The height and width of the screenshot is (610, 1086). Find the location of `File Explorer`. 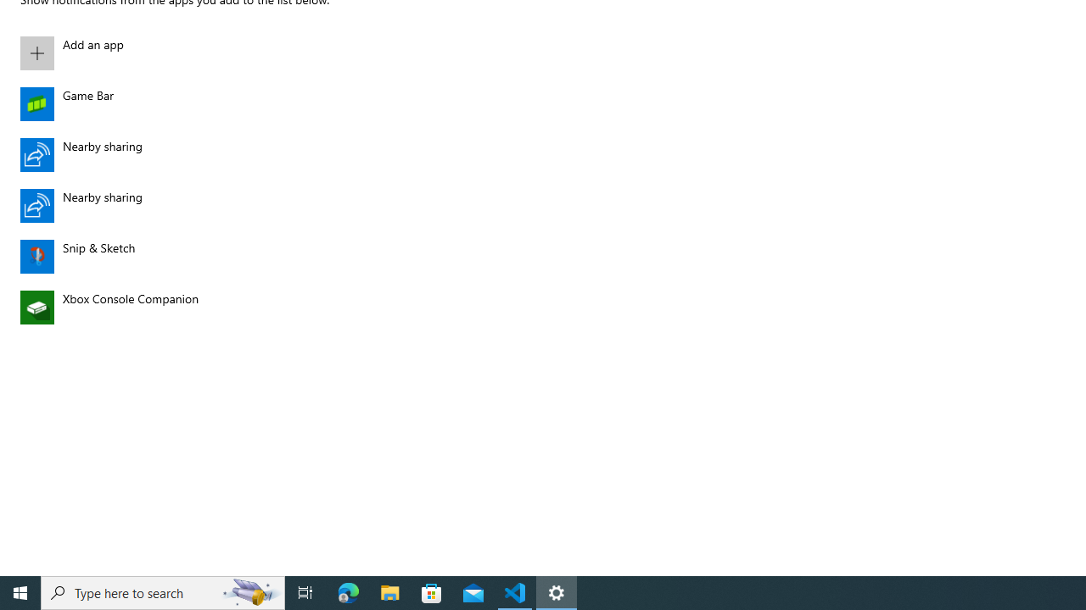

File Explorer is located at coordinates (390, 593).